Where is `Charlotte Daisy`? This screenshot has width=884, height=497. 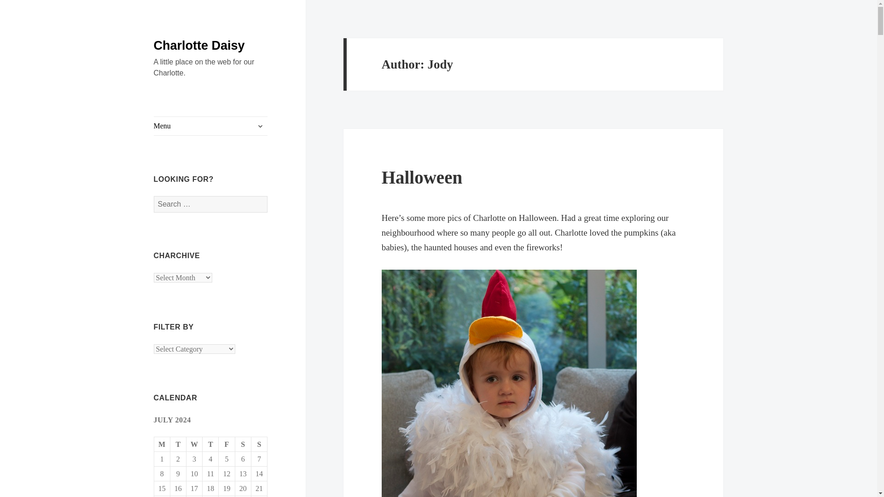
Charlotte Daisy is located at coordinates (199, 46).